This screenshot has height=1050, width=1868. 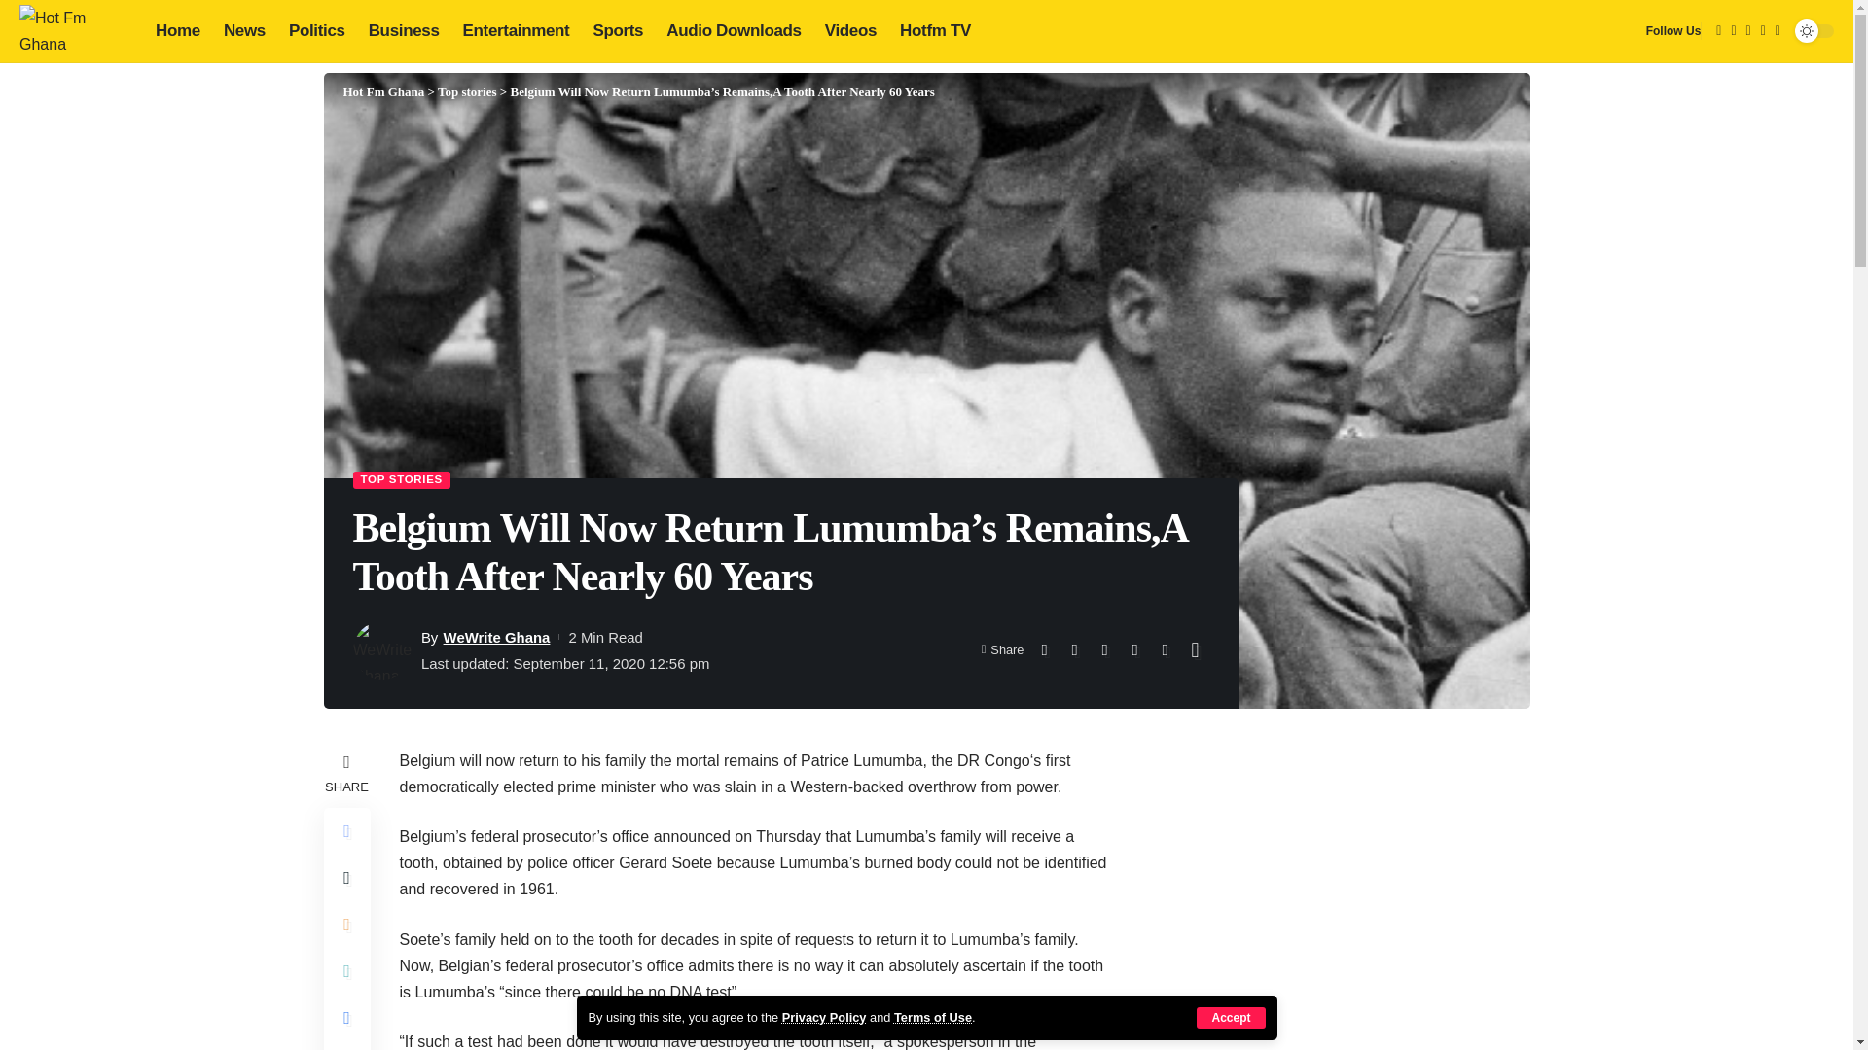 What do you see at coordinates (404, 31) in the screenshot?
I see `Business` at bounding box center [404, 31].